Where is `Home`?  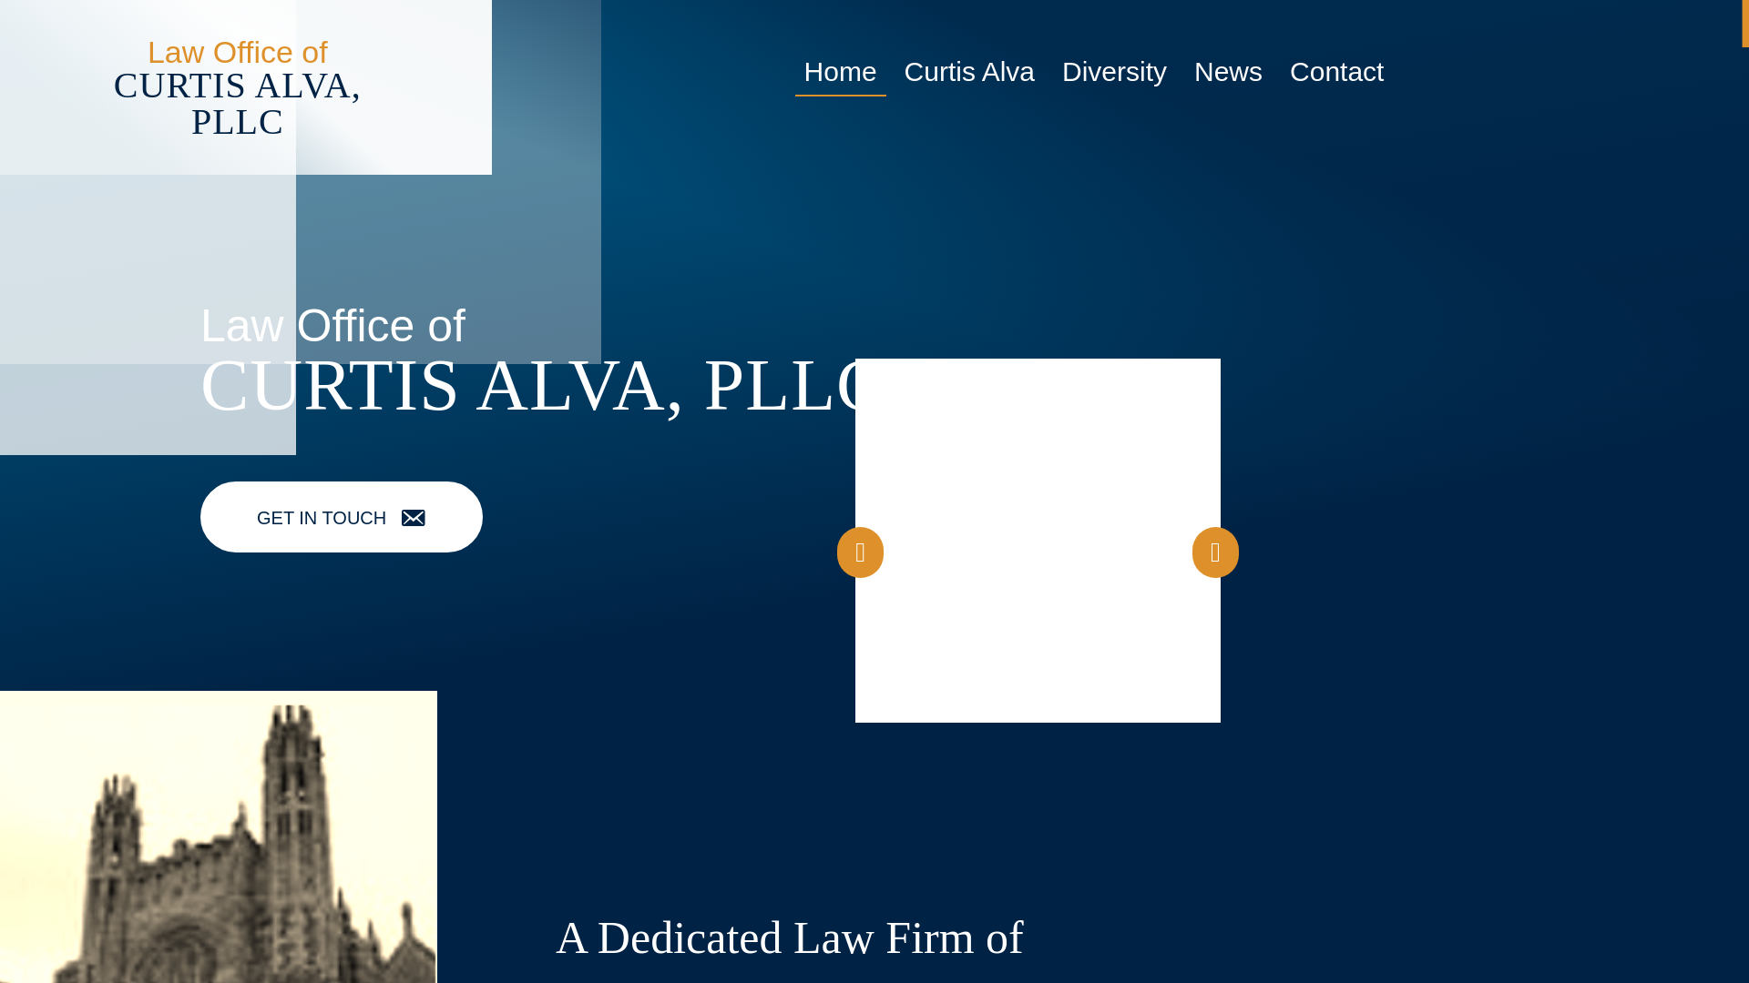
Home is located at coordinates (841, 73).